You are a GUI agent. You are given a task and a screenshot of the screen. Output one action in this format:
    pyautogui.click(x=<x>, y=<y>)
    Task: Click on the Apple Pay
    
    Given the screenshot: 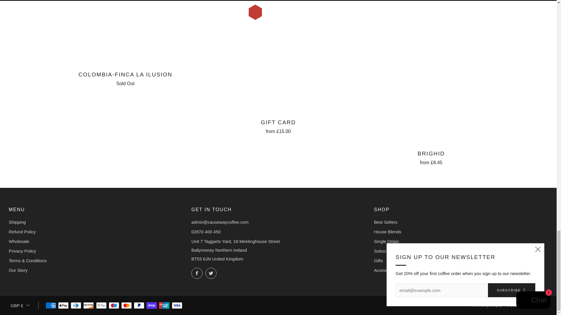 What is the action you would take?
    pyautogui.click(x=63, y=306)
    